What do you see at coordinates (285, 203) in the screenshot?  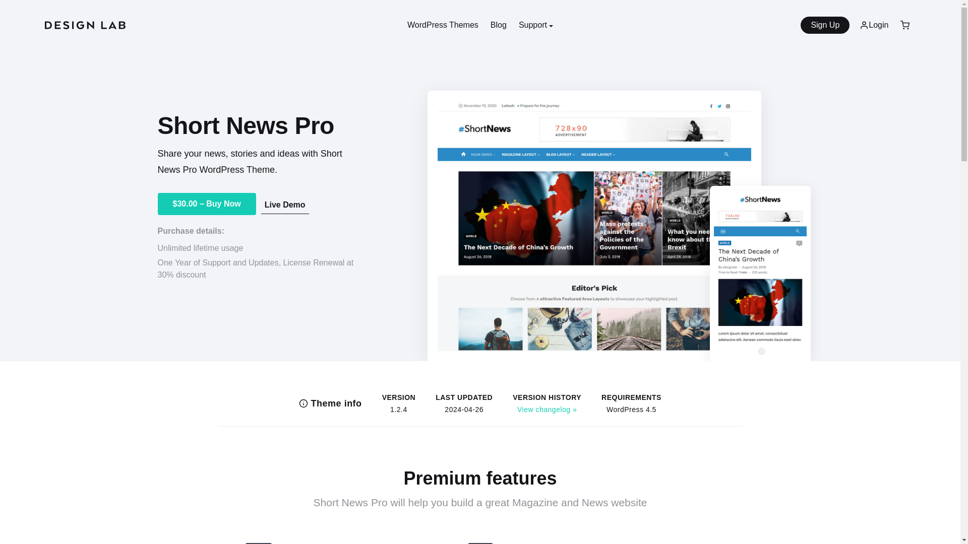 I see `Live Demo` at bounding box center [285, 203].